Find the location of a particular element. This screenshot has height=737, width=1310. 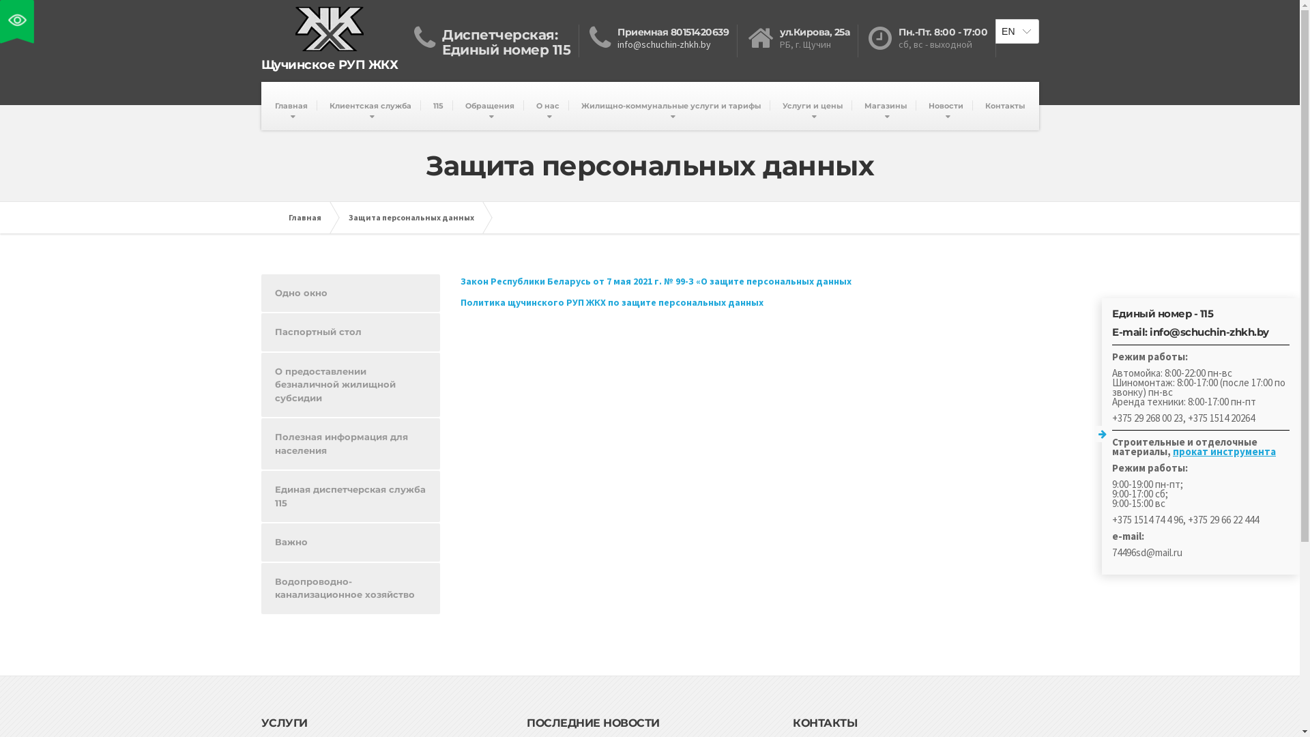

115 is located at coordinates (562, 50).